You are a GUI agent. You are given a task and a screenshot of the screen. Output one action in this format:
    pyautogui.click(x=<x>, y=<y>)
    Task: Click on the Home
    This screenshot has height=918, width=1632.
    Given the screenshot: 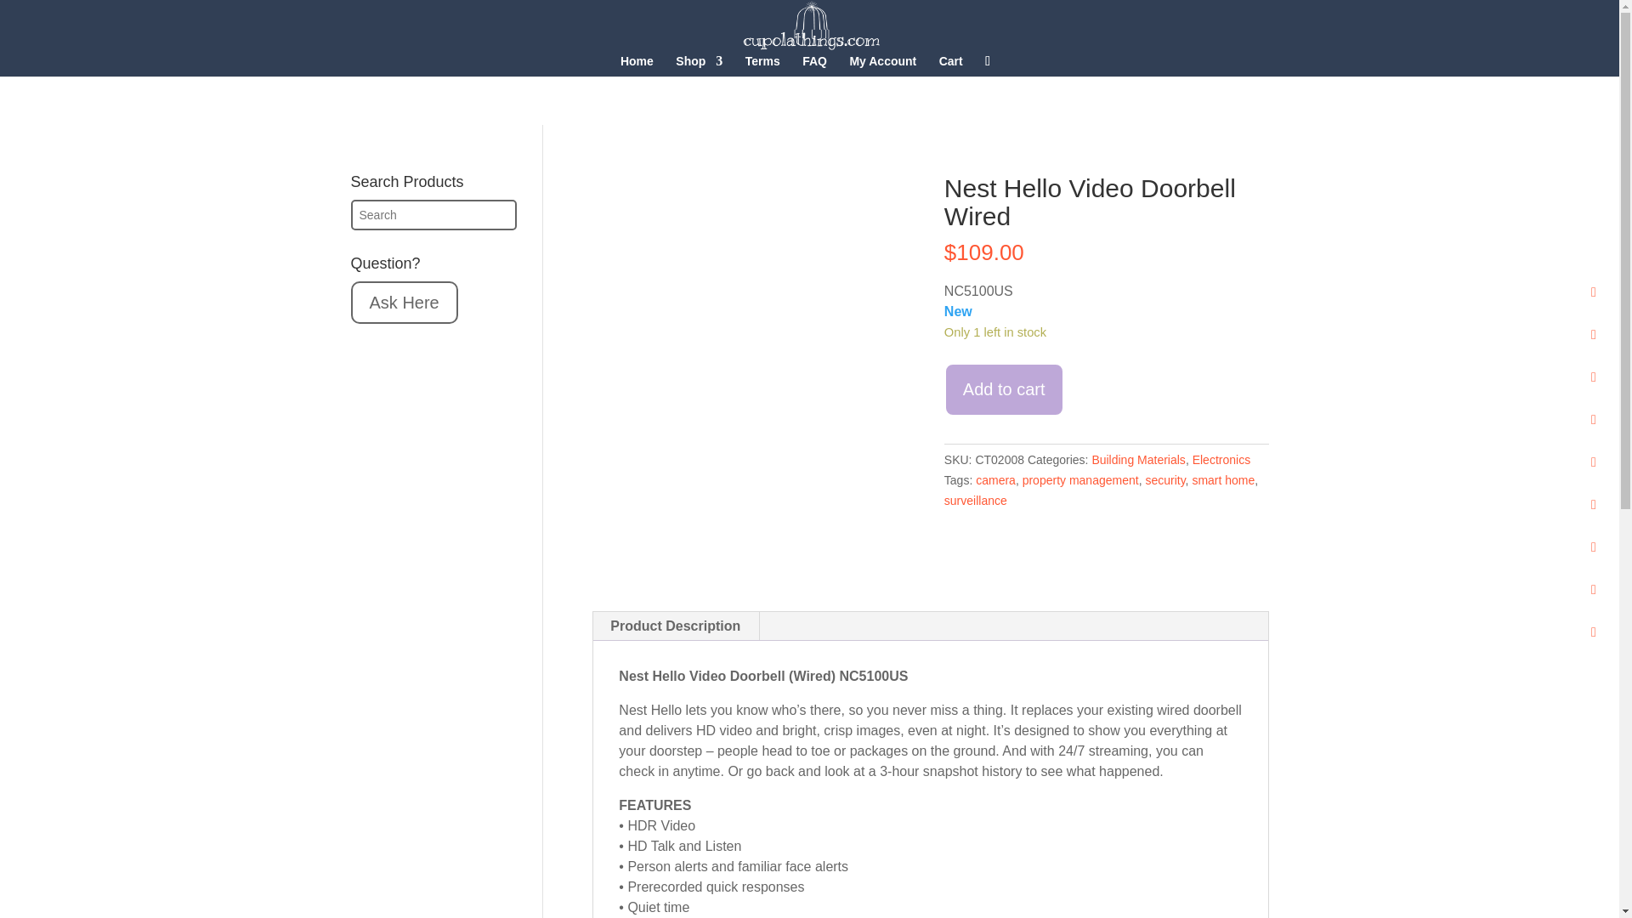 What is the action you would take?
    pyautogui.click(x=637, y=65)
    